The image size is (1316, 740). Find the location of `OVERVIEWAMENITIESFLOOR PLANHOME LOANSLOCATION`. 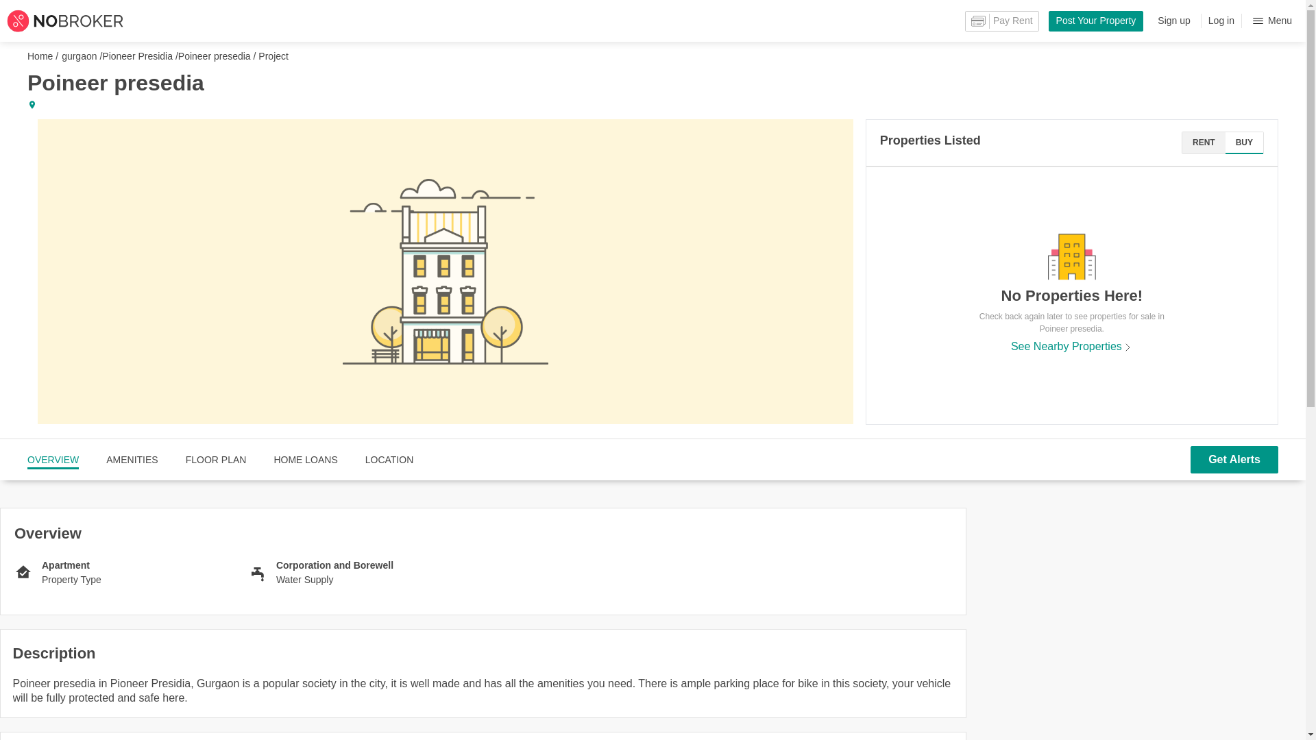

OVERVIEWAMENITIESFLOOR PLANHOME LOANSLOCATION is located at coordinates (219, 459).